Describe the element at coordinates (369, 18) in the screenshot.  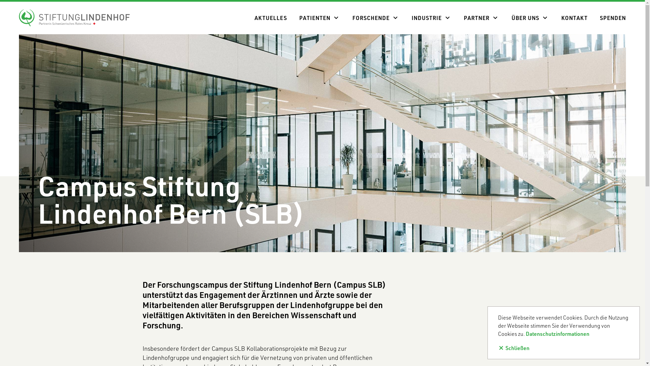
I see `FORSCHENDE` at that location.